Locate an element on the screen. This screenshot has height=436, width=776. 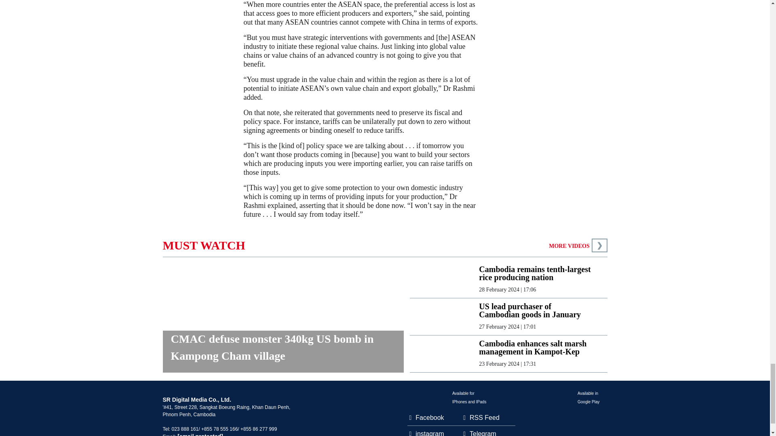
MORE VIDEOS is located at coordinates (569, 245).